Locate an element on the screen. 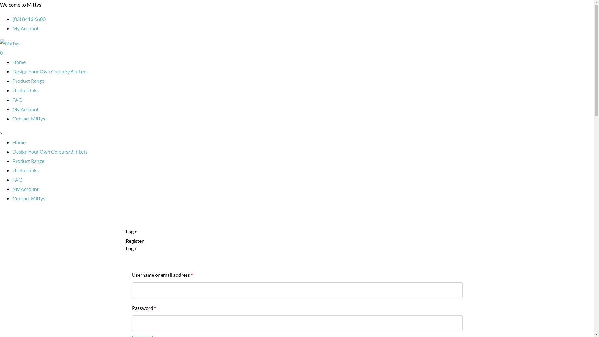 The image size is (599, 337). (03) 8413 6600 is located at coordinates (29, 19).